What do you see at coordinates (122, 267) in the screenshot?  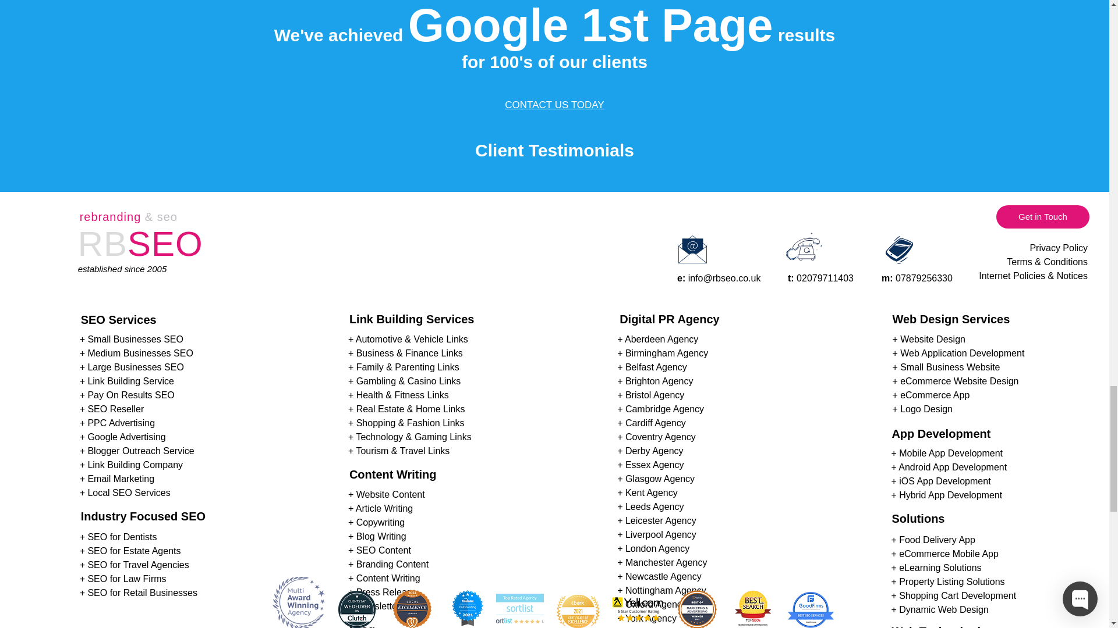 I see `established since 2005` at bounding box center [122, 267].